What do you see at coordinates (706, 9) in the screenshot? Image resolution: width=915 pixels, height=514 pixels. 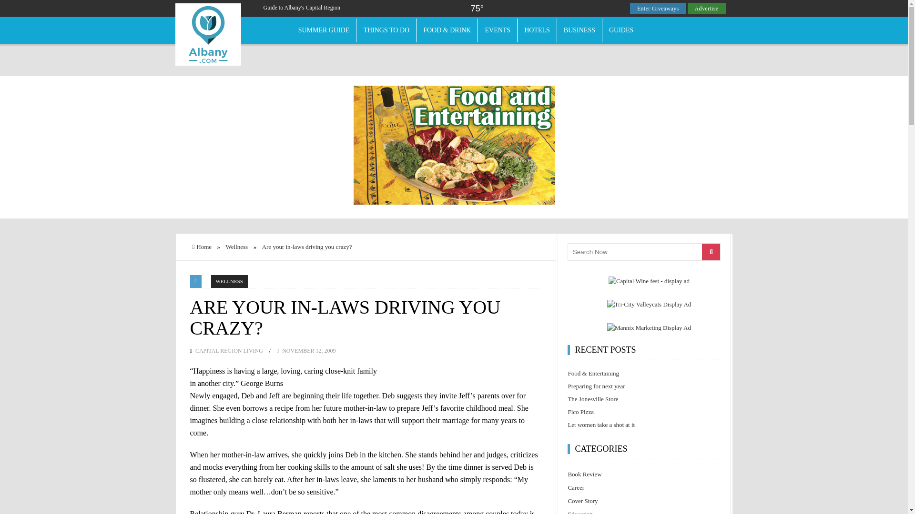 I see `Advertise` at bounding box center [706, 9].